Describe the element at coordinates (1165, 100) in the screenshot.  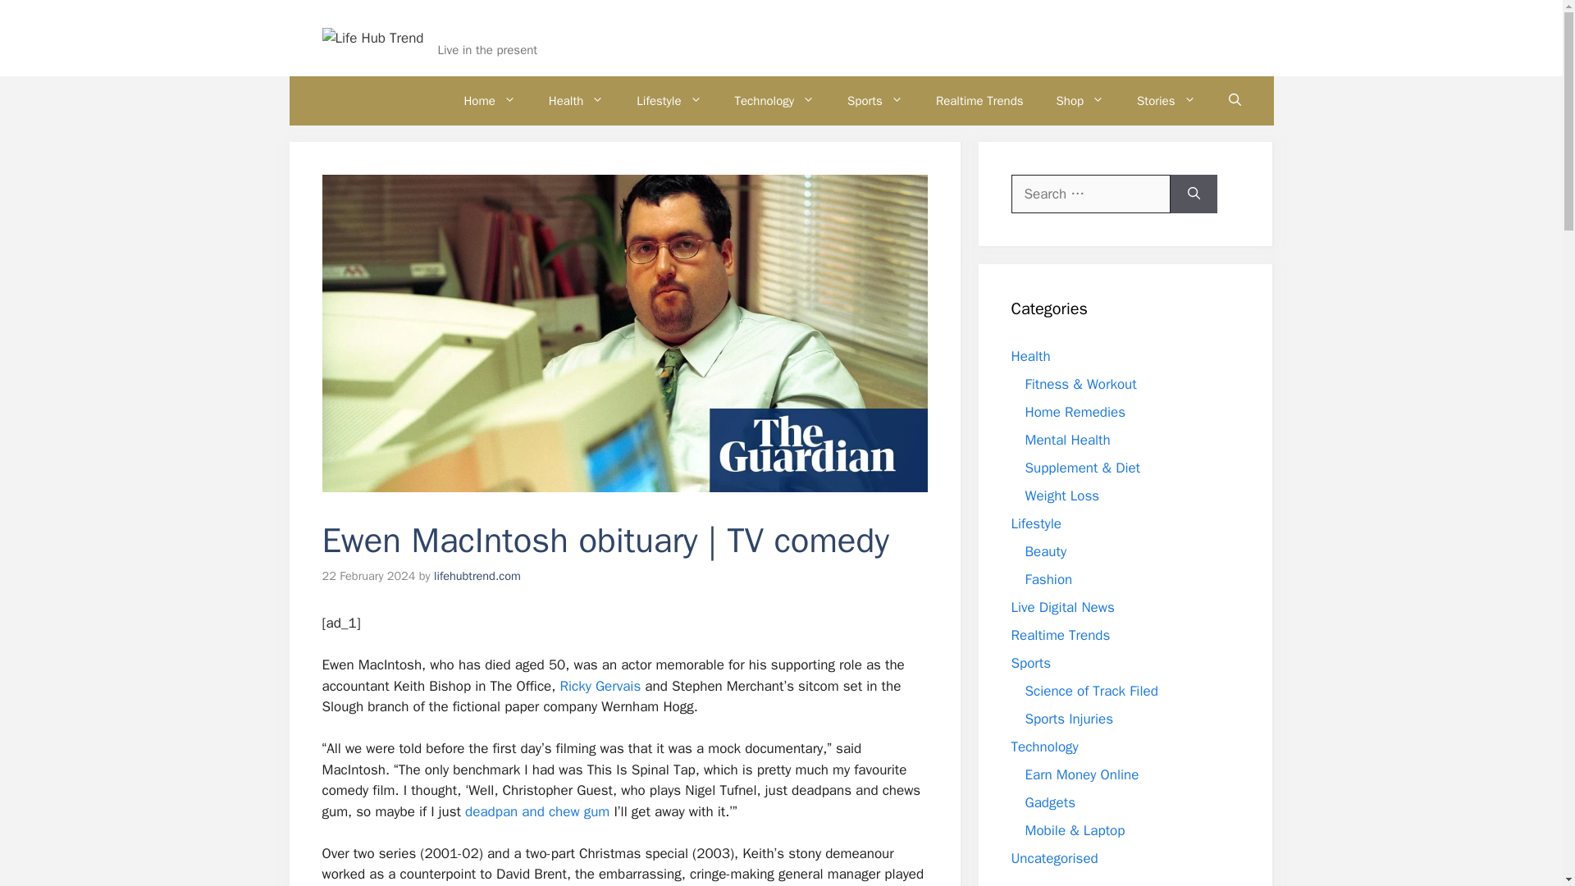
I see `Stories` at that location.